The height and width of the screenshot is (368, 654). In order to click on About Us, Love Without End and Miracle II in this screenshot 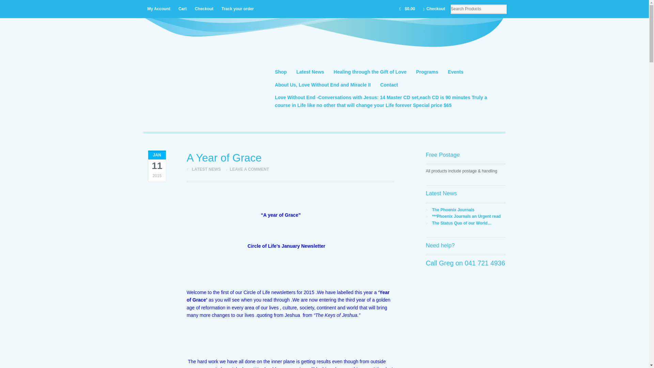, I will do `click(323, 85)`.